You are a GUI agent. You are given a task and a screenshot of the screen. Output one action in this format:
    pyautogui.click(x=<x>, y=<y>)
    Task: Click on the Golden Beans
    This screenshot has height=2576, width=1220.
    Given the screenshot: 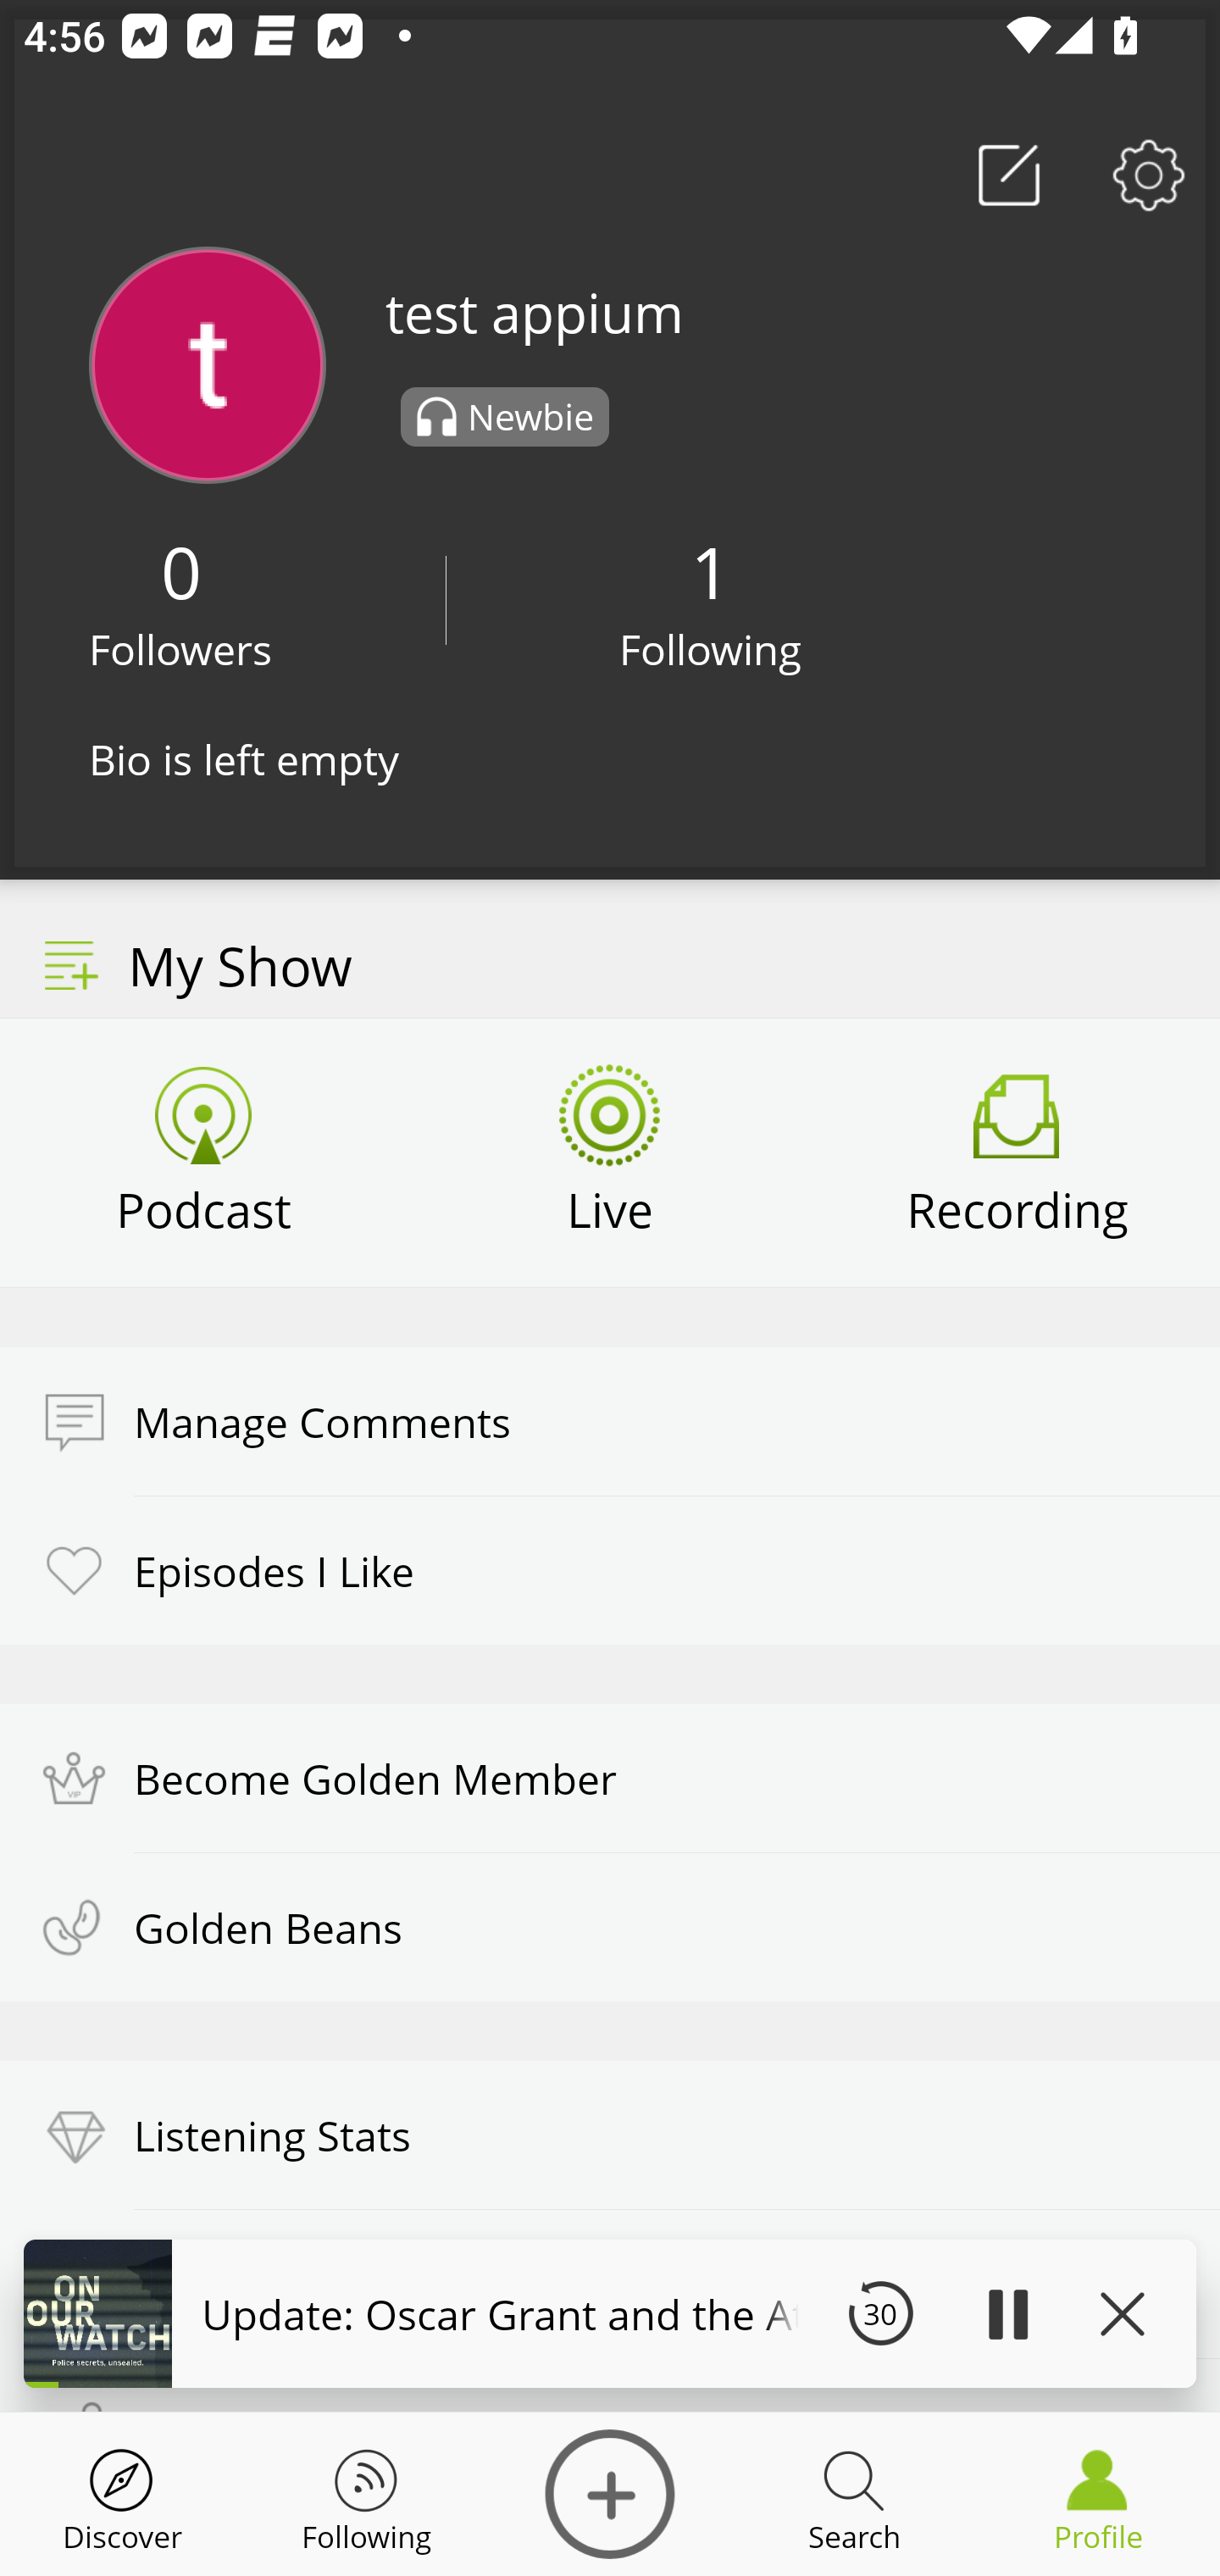 What is the action you would take?
    pyautogui.click(x=610, y=1927)
    